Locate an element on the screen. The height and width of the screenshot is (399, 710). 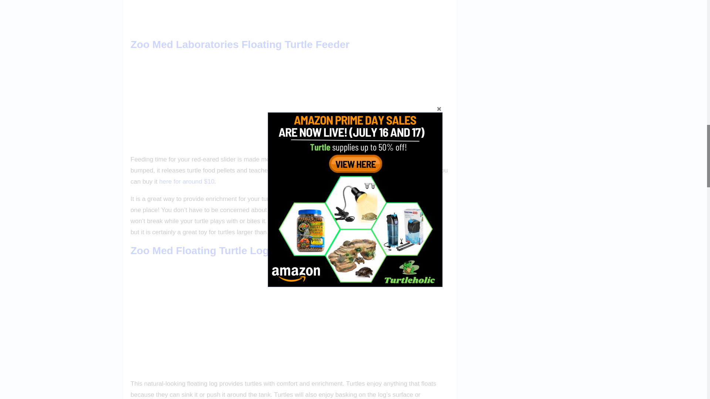
Zoo Med Floating Turtle Log is located at coordinates (200, 250).